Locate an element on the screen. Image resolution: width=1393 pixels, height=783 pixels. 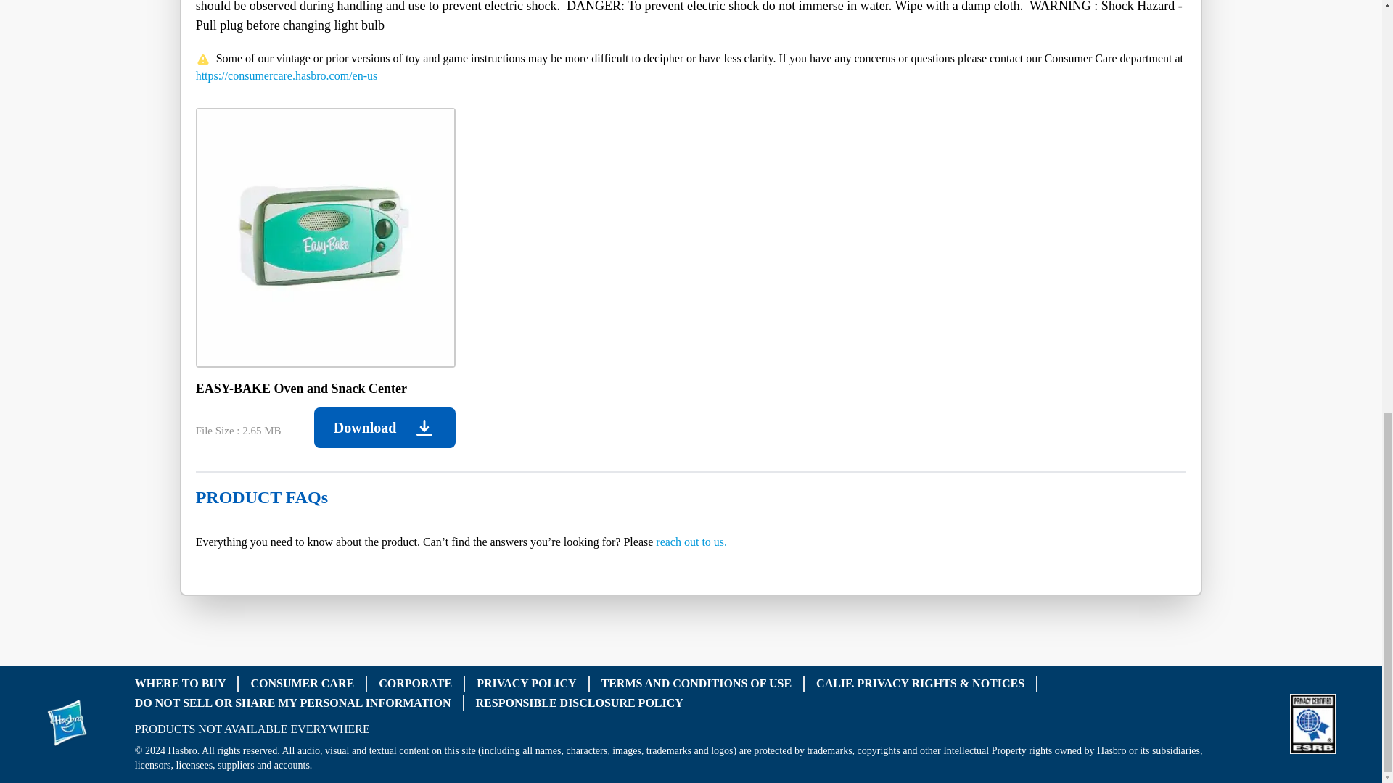
TERMS AND CONDITIONS OF USE is located at coordinates (696, 683).